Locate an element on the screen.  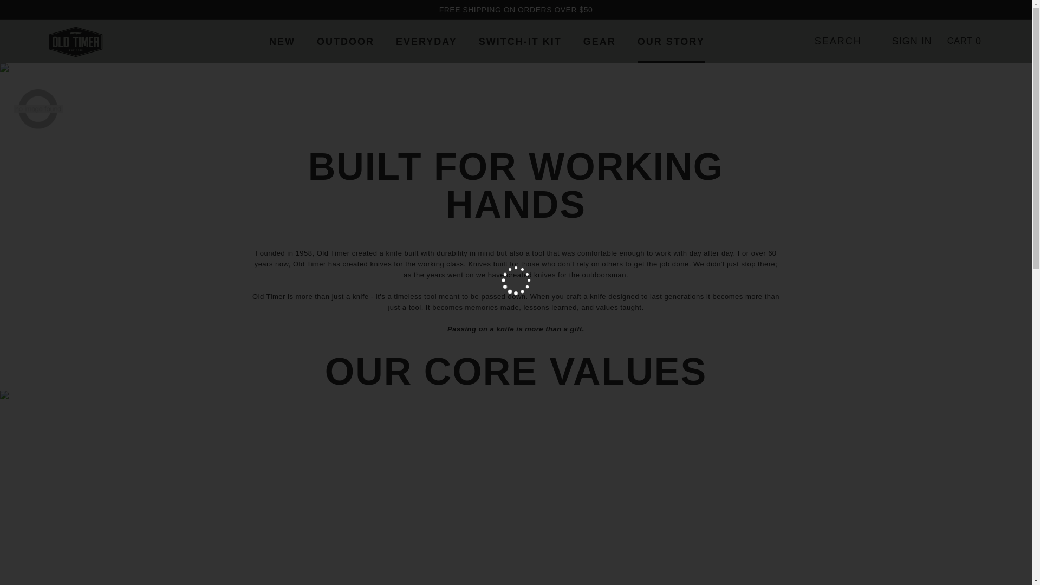
OUTDOOR is located at coordinates (346, 41).